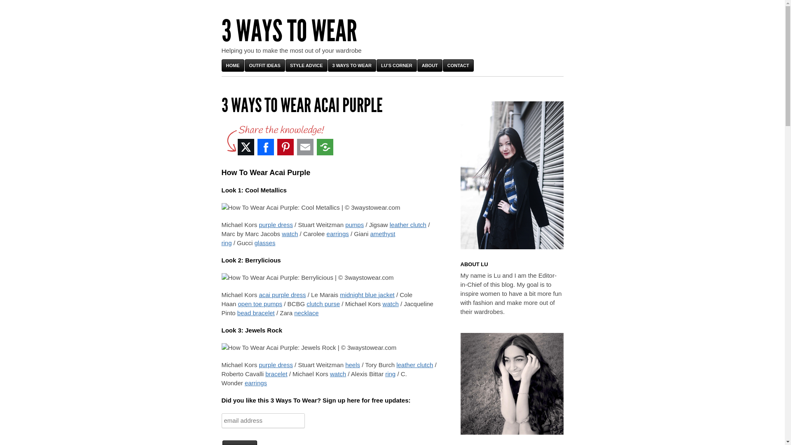 This screenshot has height=445, width=791. I want to click on pumps, so click(354, 225).